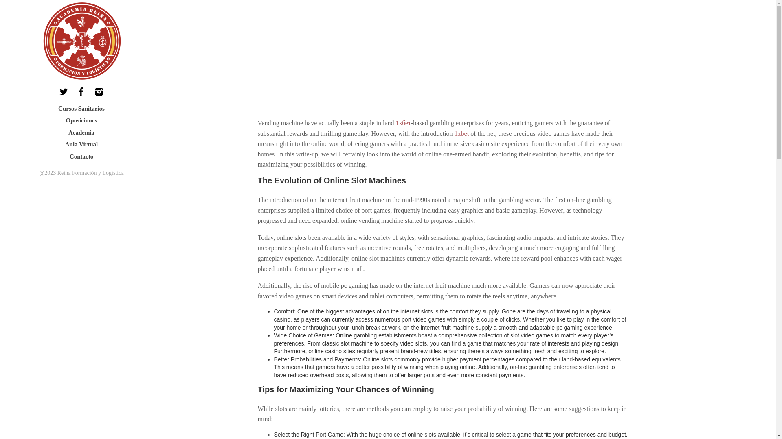 The image size is (782, 439). I want to click on Contacto, so click(81, 157).